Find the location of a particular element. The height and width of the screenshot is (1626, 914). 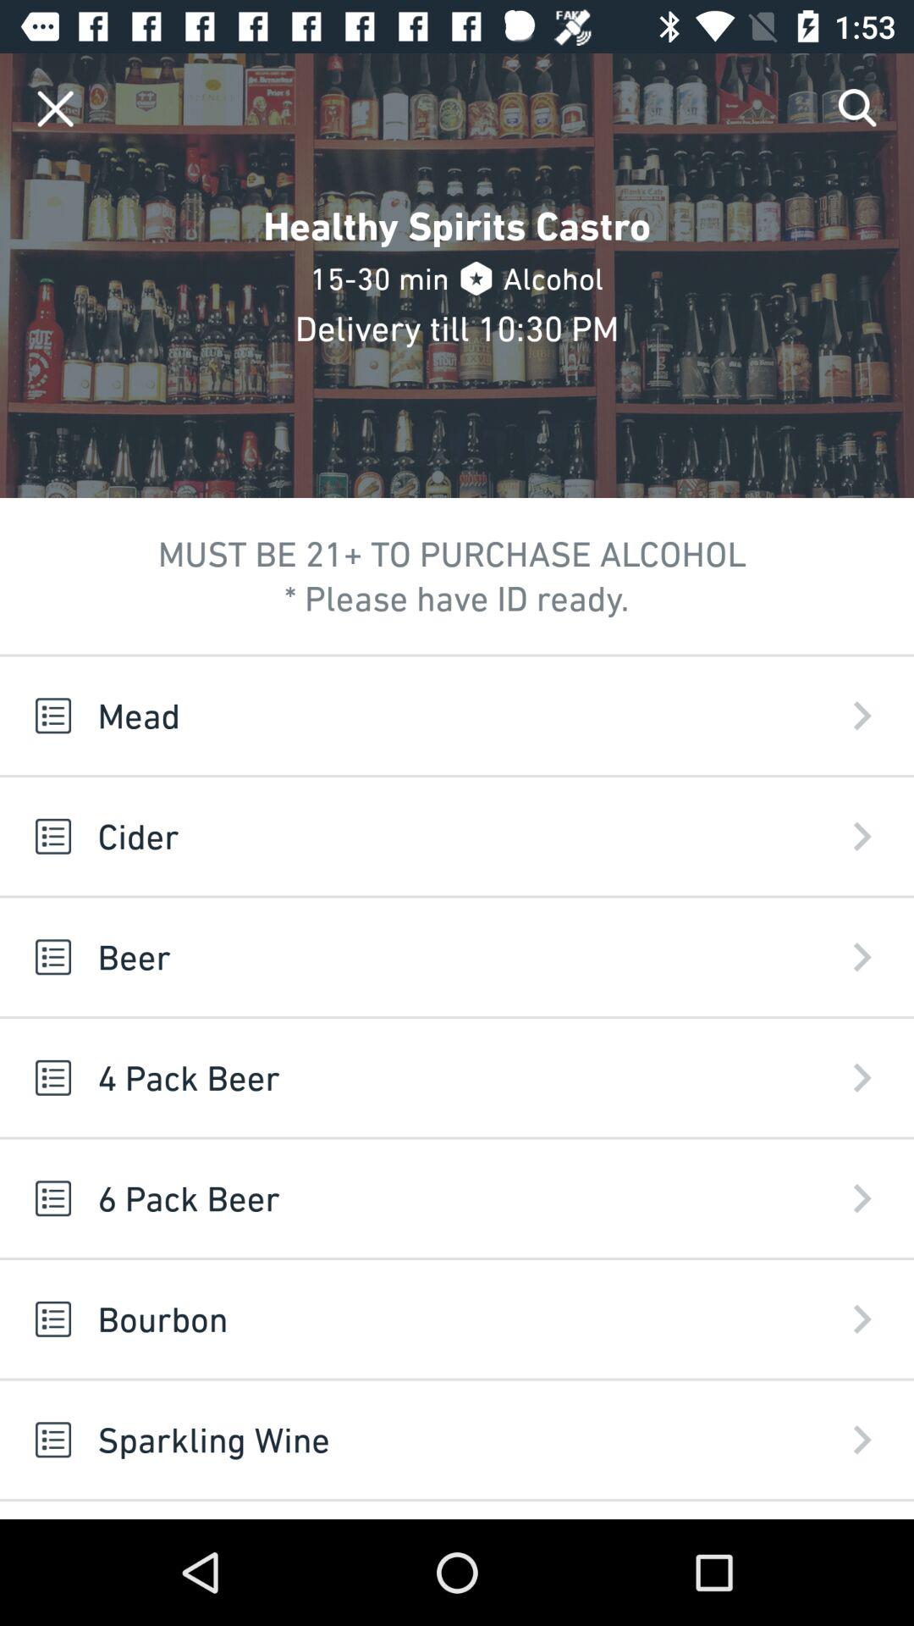

select the icon at the top left corner is located at coordinates (56, 108).